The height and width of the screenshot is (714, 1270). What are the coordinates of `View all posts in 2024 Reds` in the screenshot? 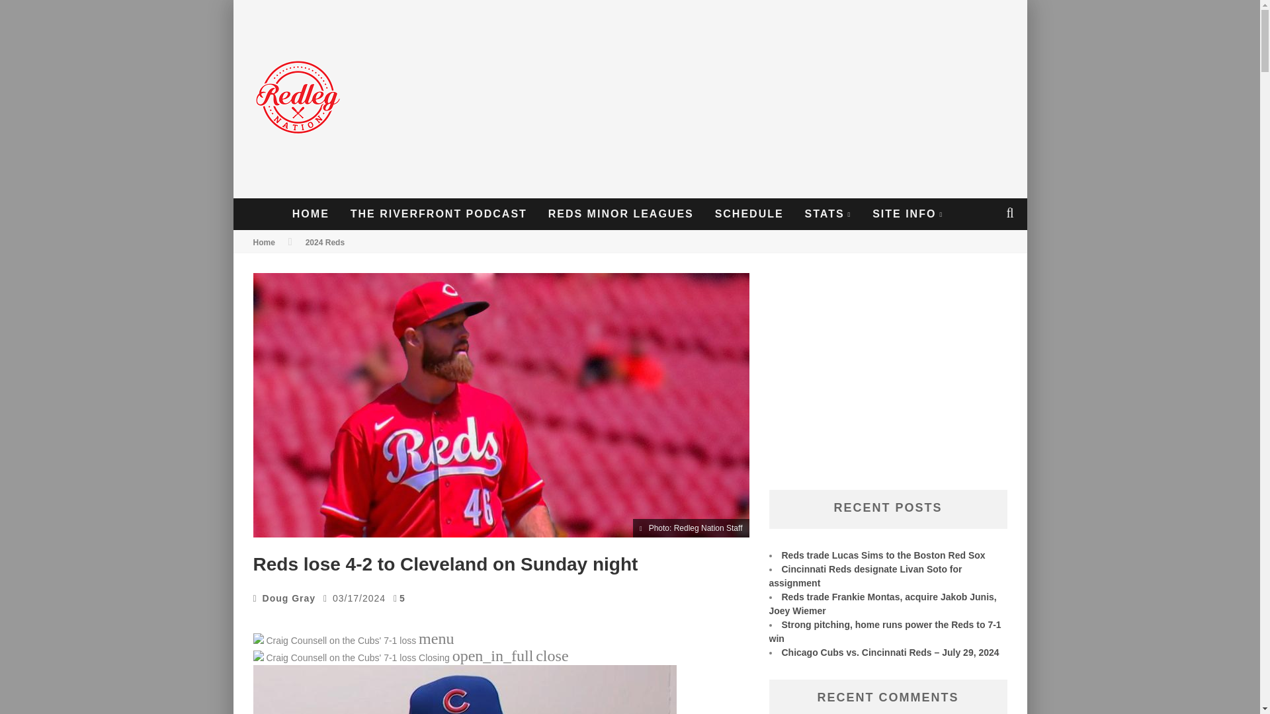 It's located at (325, 242).